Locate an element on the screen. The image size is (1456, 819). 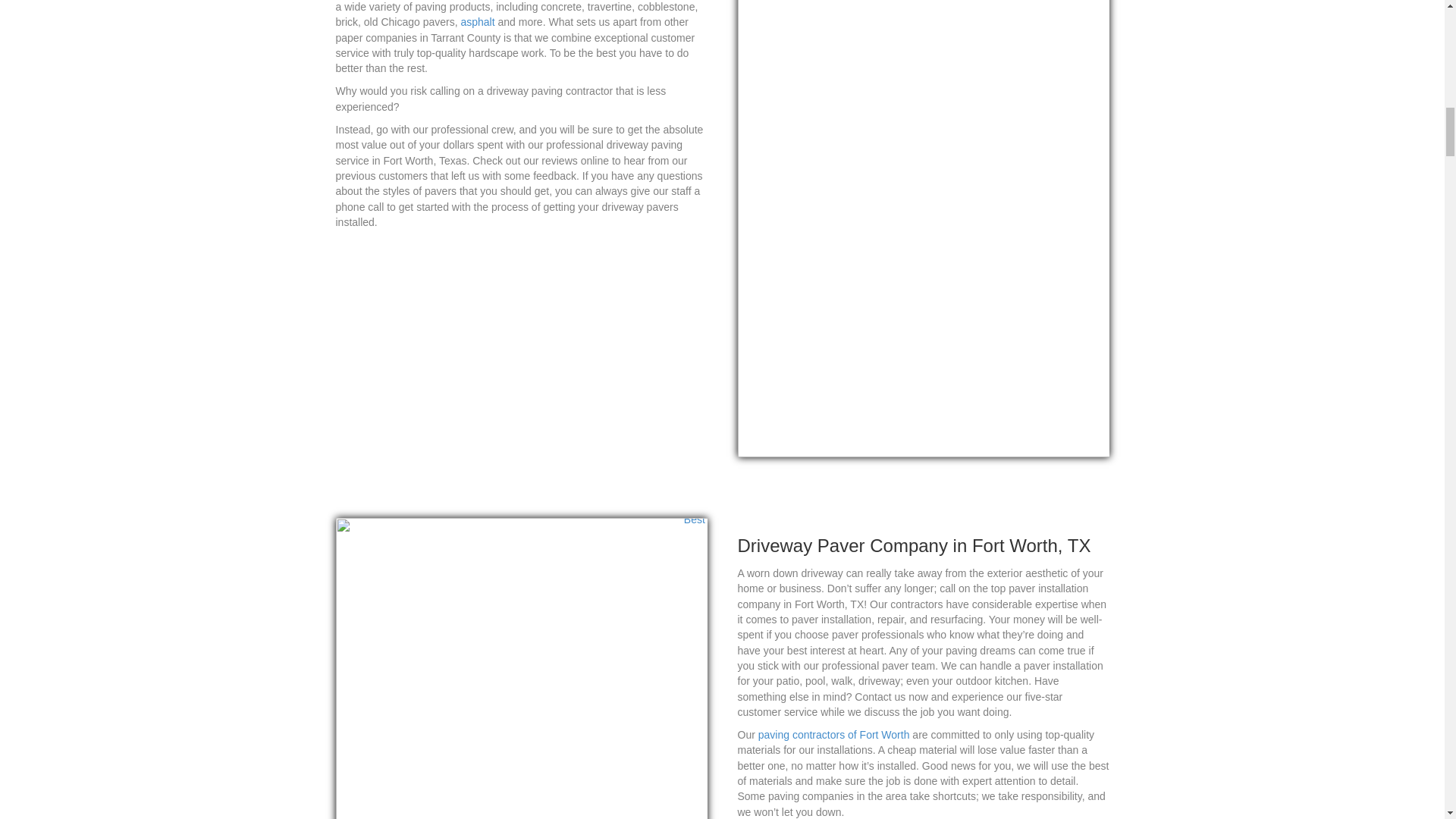
Best Paver Company in Southlake, Texas is located at coordinates (520, 668).